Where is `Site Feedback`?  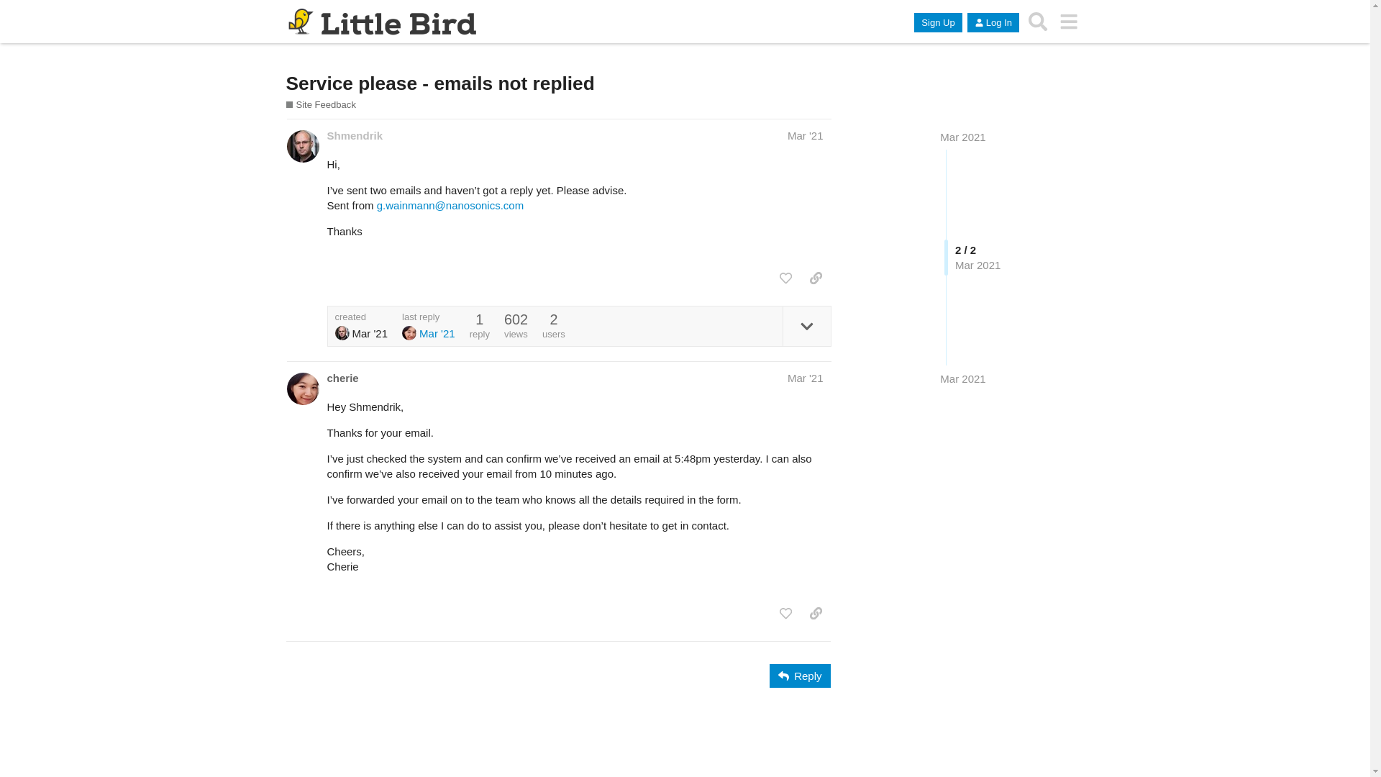 Site Feedback is located at coordinates (321, 105).